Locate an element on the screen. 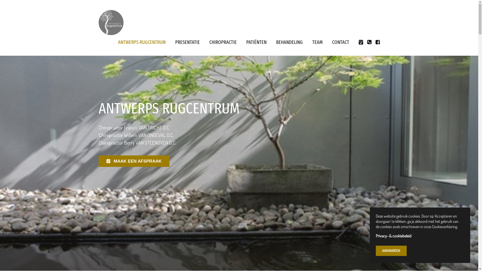     MAAK EEN AFSPRAAK is located at coordinates (134, 161).